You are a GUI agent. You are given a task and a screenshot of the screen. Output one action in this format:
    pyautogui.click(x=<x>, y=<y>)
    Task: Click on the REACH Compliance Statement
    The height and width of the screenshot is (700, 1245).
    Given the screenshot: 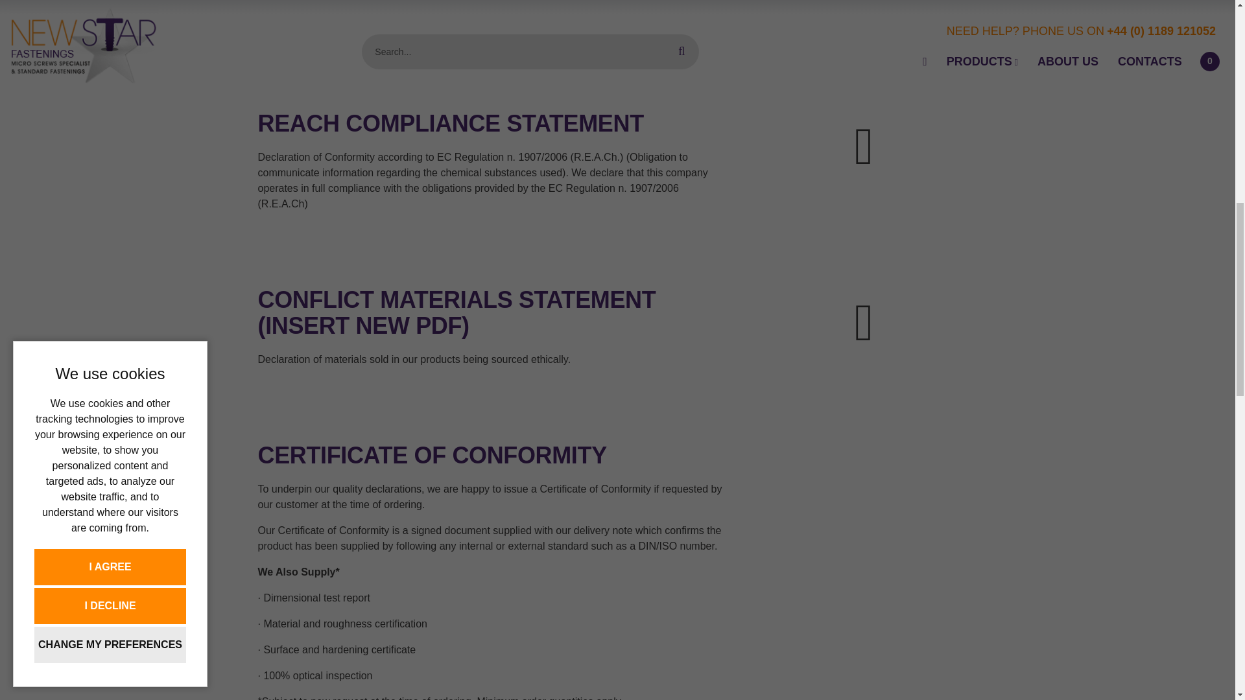 What is the action you would take?
    pyautogui.click(x=864, y=146)
    